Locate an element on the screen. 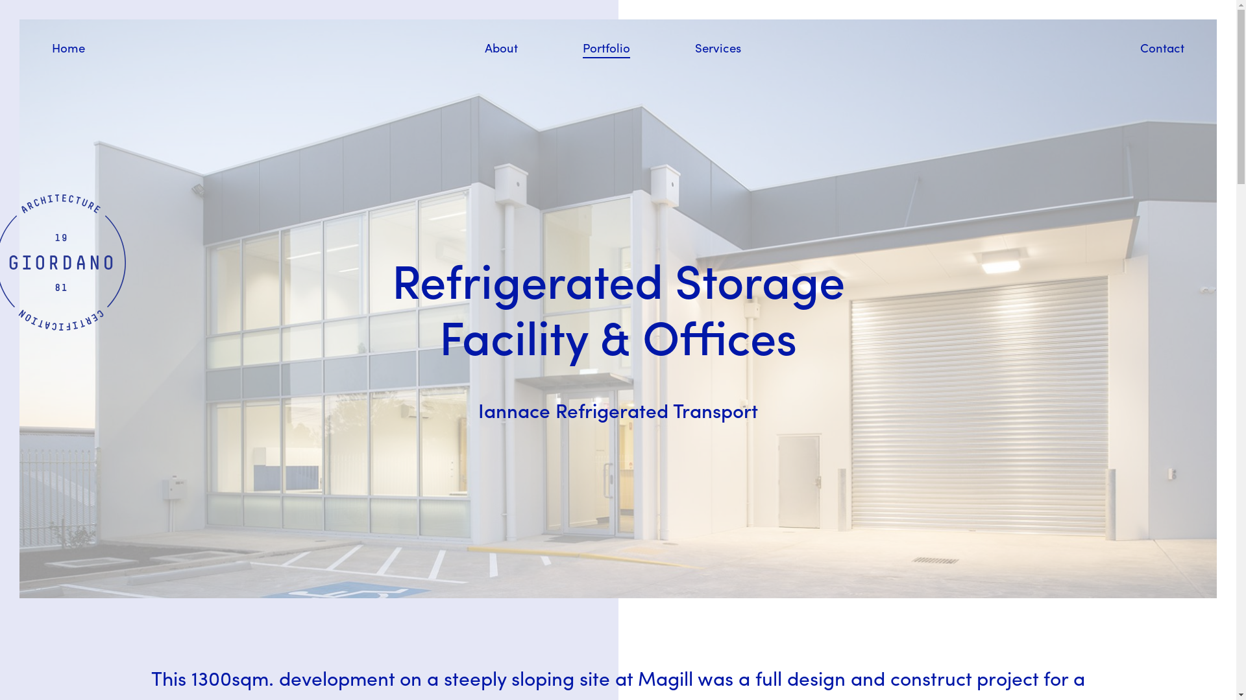 The image size is (1246, 700). Services is located at coordinates (718, 49).